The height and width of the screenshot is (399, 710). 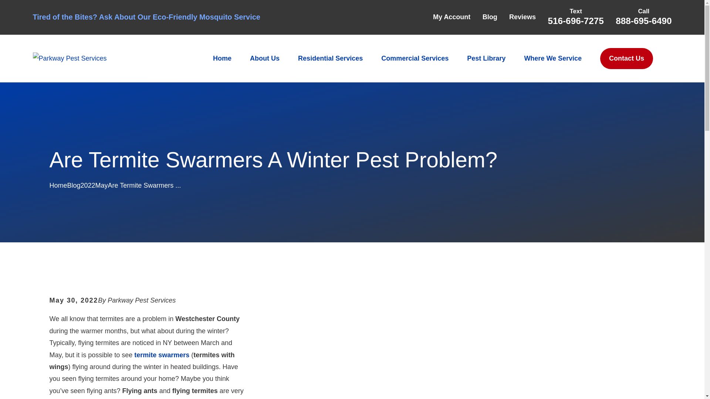 What do you see at coordinates (490, 17) in the screenshot?
I see `Blog` at bounding box center [490, 17].